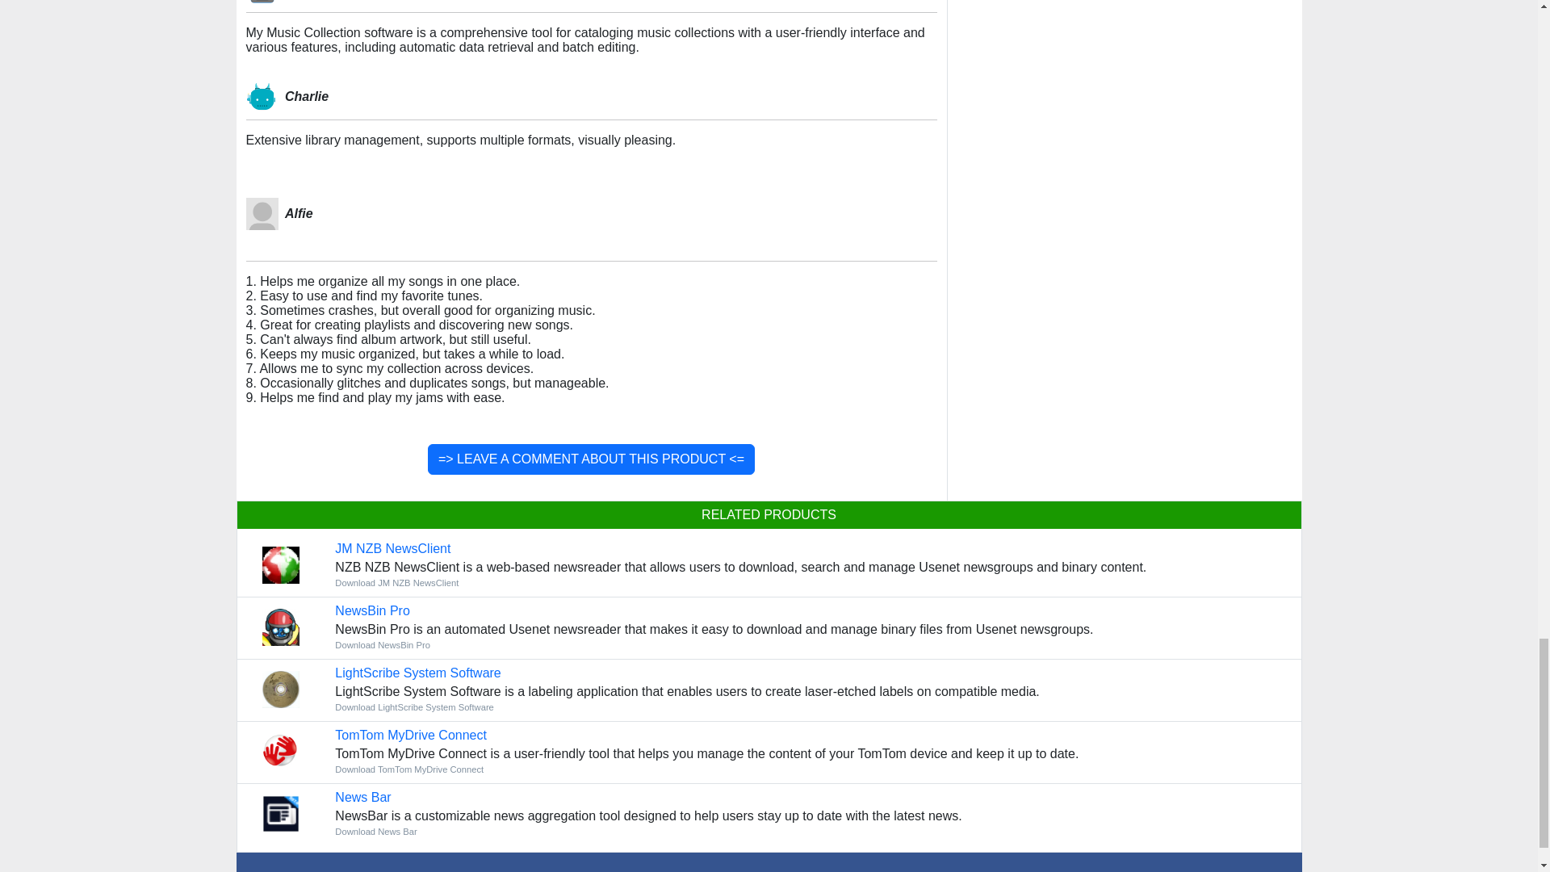  Describe the element at coordinates (371, 610) in the screenshot. I see `NewsBin Pro` at that location.